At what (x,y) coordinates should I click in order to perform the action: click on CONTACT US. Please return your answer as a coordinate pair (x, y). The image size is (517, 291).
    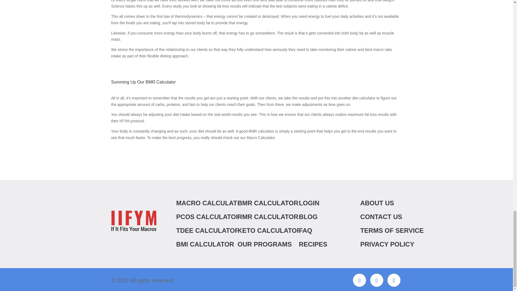
    Looking at the image, I should click on (399, 217).